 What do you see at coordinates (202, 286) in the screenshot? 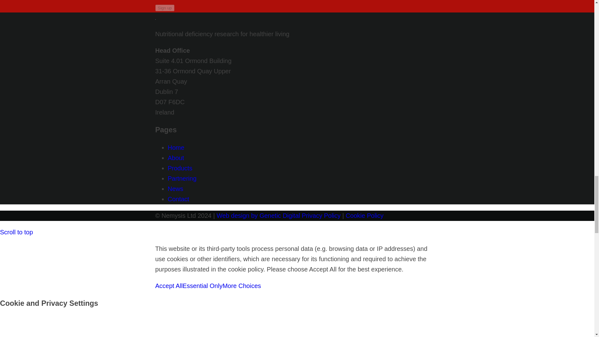
I see `Essential Only` at bounding box center [202, 286].